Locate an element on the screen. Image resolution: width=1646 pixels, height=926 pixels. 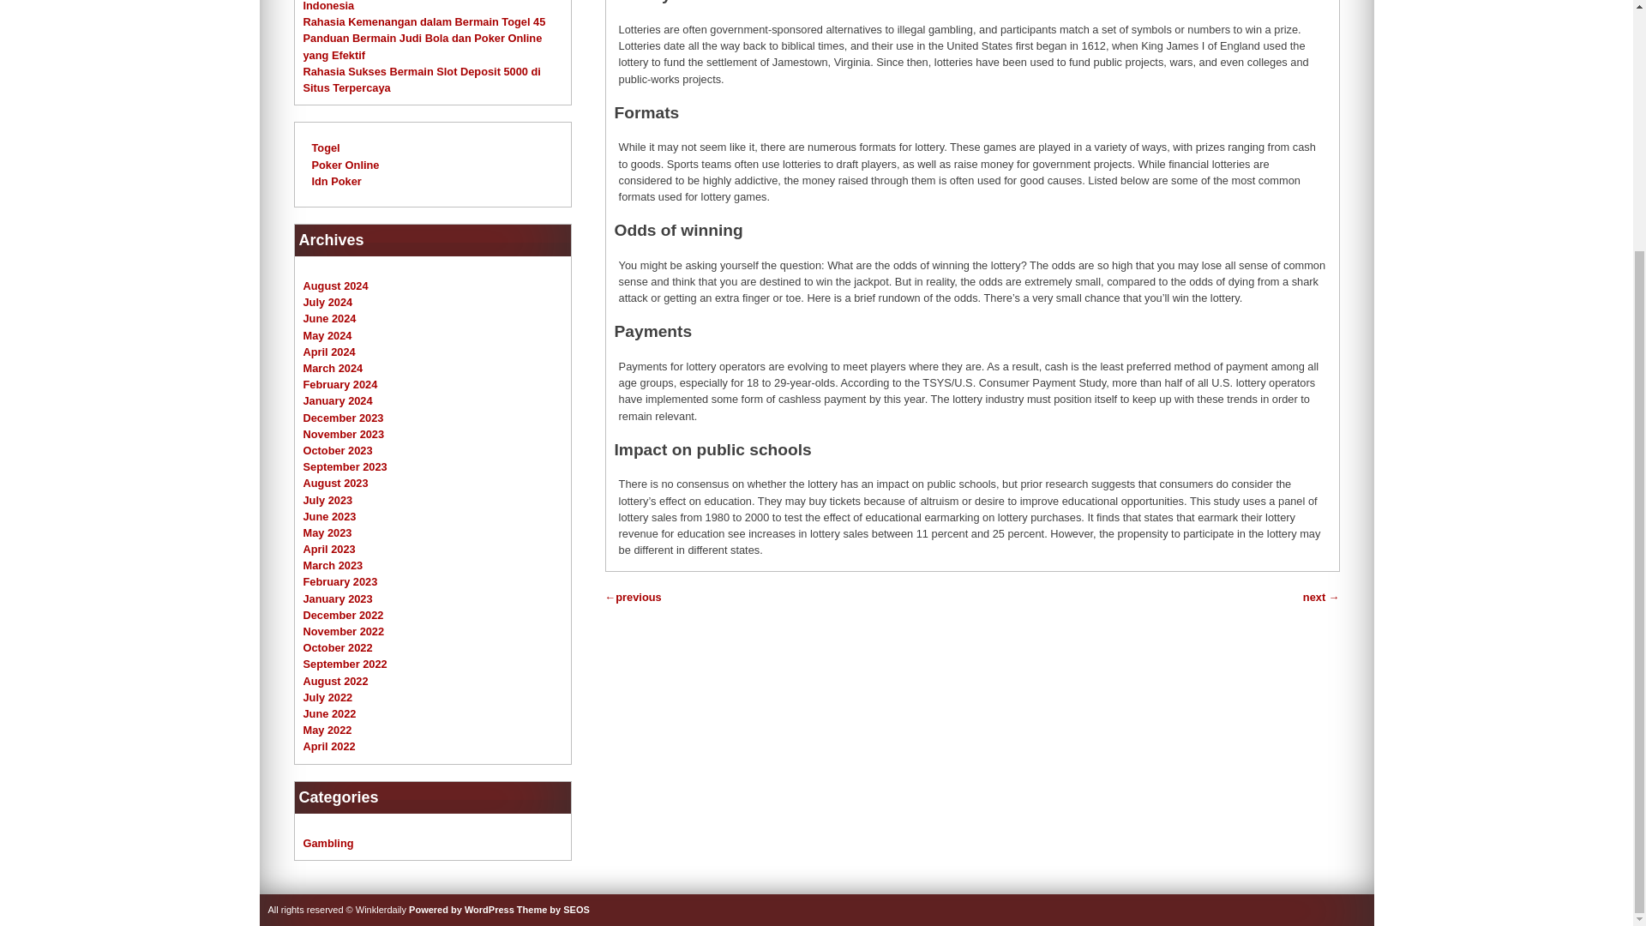
November 2022 is located at coordinates (344, 631).